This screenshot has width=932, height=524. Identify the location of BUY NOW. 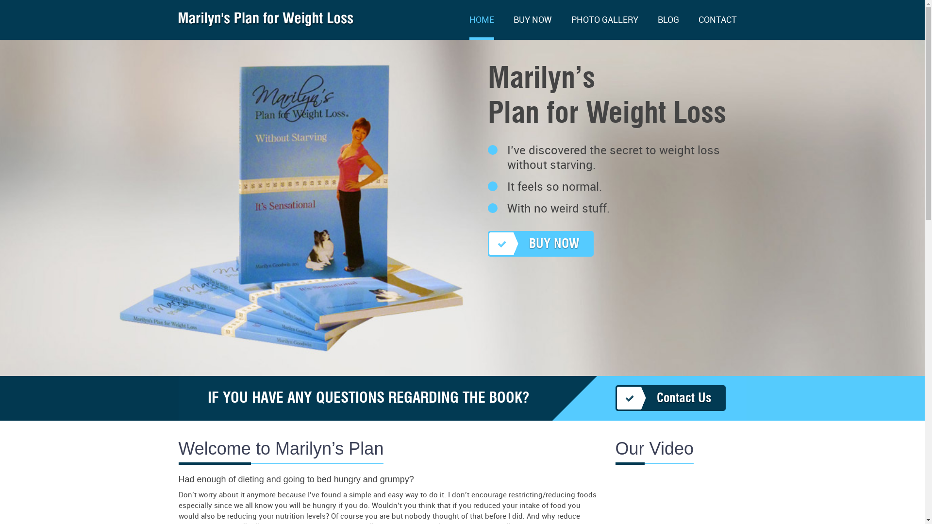
(533, 28).